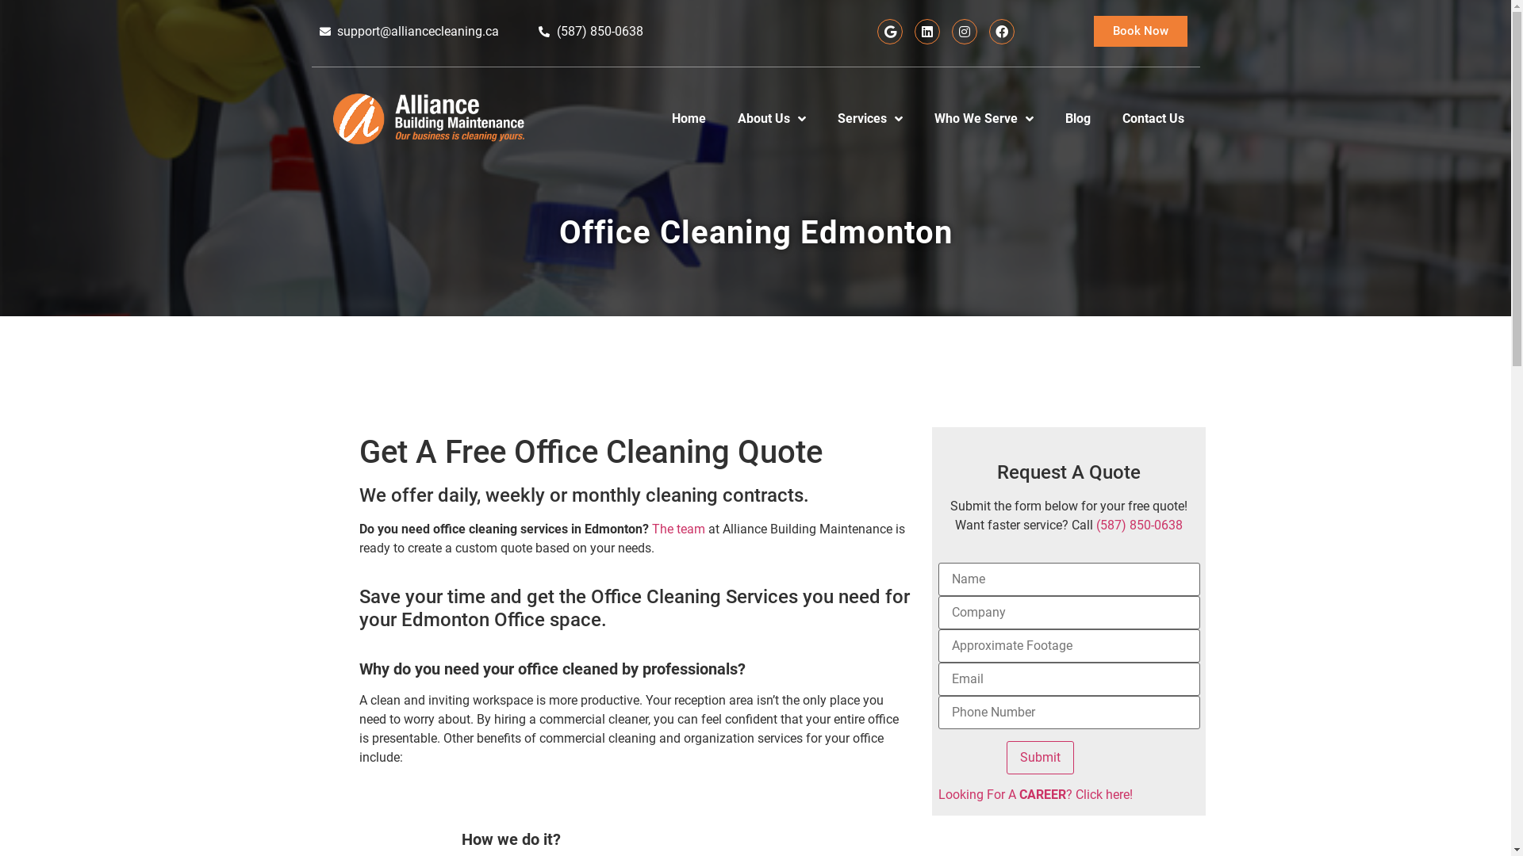 Image resolution: width=1523 pixels, height=856 pixels. What do you see at coordinates (1034, 794) in the screenshot?
I see `Looking For A CAREER? Click here!` at bounding box center [1034, 794].